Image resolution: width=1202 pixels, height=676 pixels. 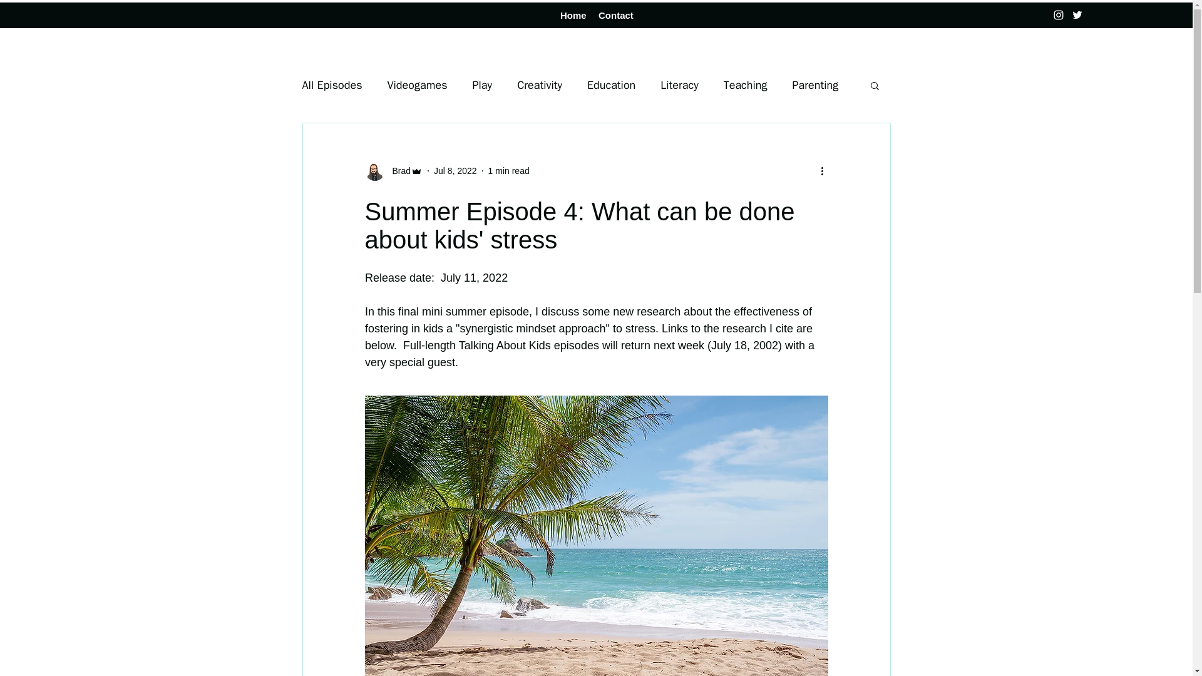 What do you see at coordinates (398, 170) in the screenshot?
I see `Brad` at bounding box center [398, 170].